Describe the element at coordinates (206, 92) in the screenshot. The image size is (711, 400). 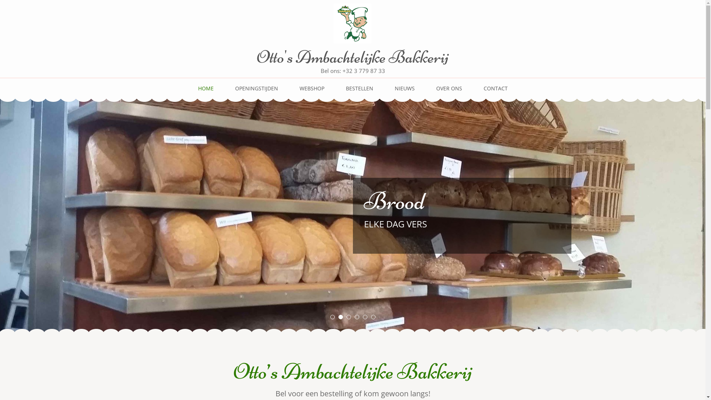
I see `HOME` at that location.